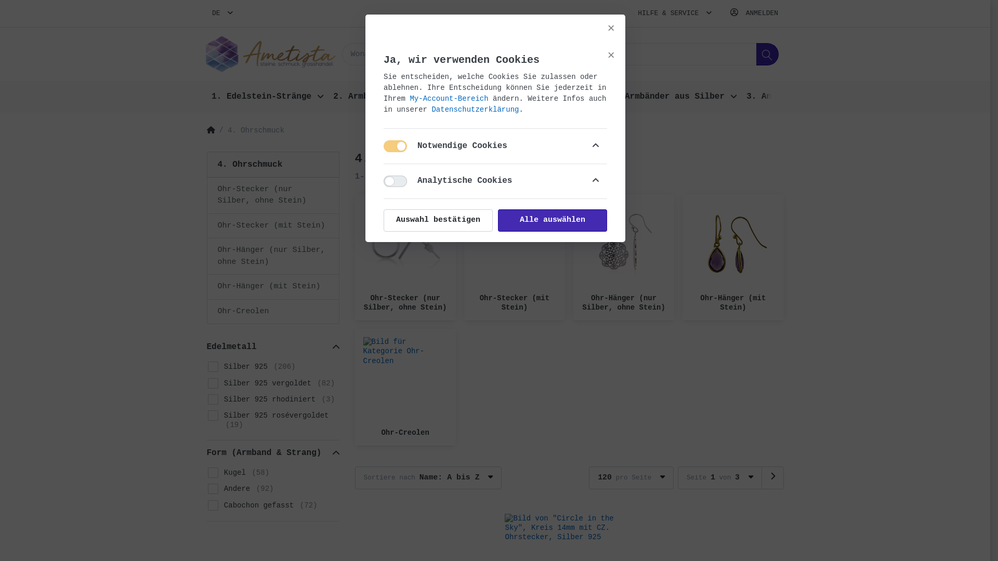  Describe the element at coordinates (273, 453) in the screenshot. I see `Form (Armband & Strang)` at that location.